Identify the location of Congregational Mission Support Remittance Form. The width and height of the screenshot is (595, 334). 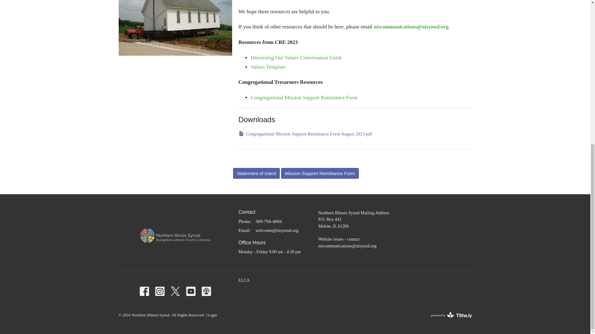
(304, 97).